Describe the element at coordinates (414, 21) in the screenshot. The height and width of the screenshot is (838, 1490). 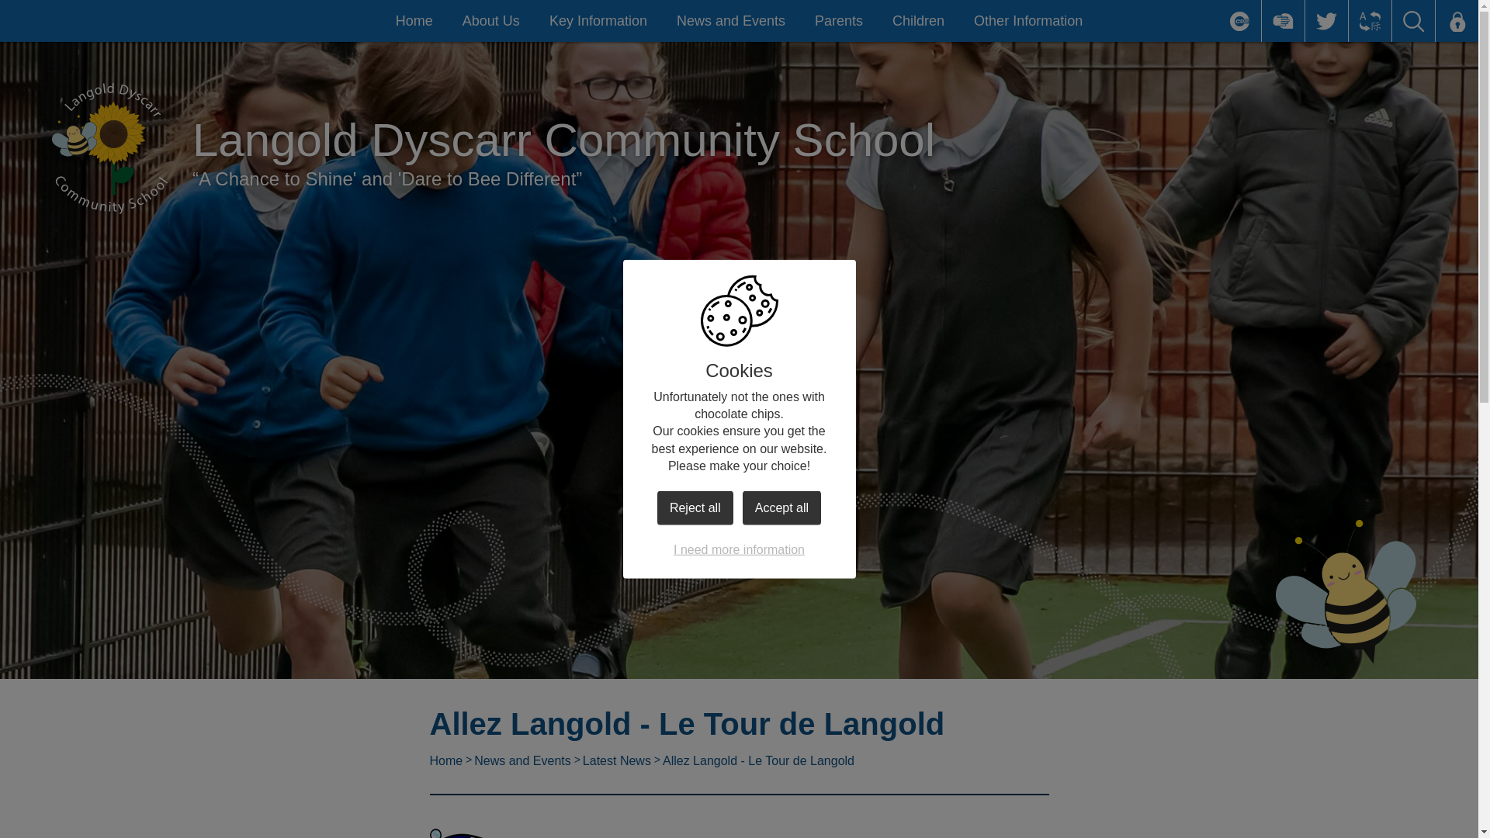
I see `Home` at that location.